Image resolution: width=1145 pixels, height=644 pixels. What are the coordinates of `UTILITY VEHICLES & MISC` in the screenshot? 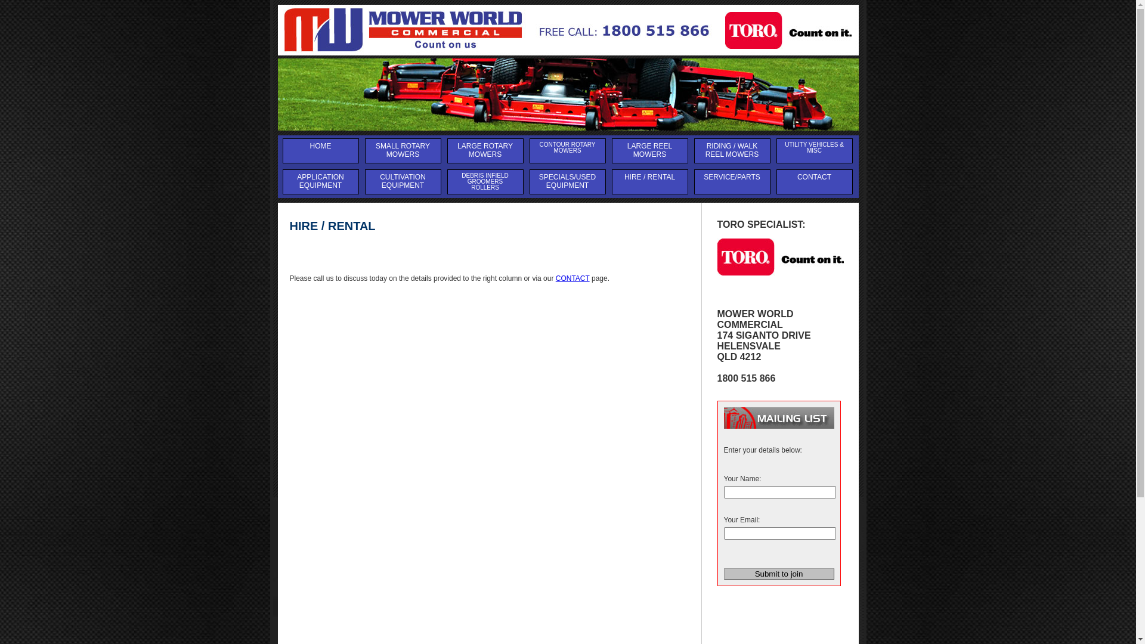 It's located at (814, 151).